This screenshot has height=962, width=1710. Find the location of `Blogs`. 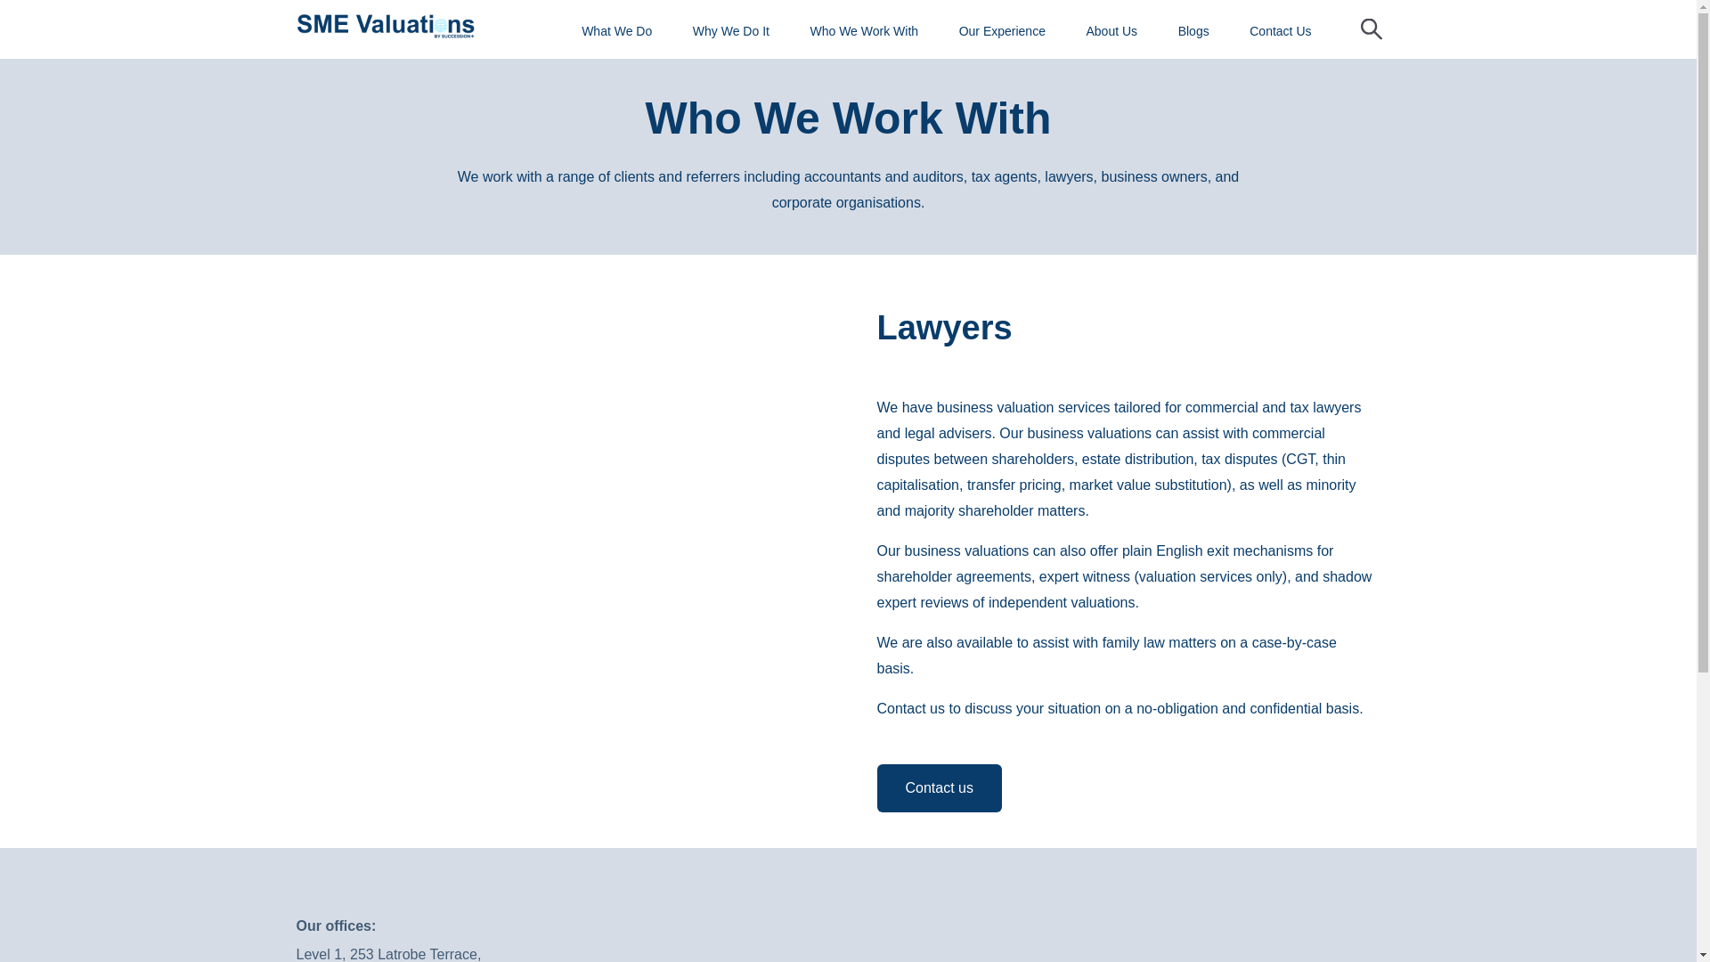

Blogs is located at coordinates (630, 27).